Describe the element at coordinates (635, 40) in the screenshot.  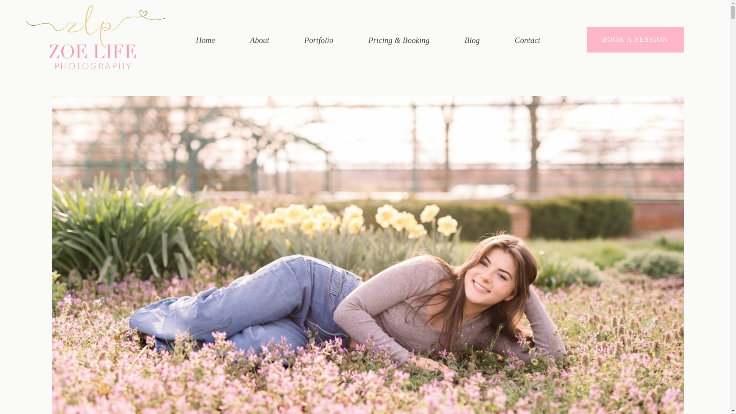
I see `BOOK A SESSION` at that location.